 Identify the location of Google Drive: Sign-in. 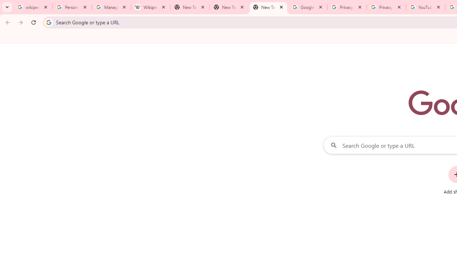
(307, 7).